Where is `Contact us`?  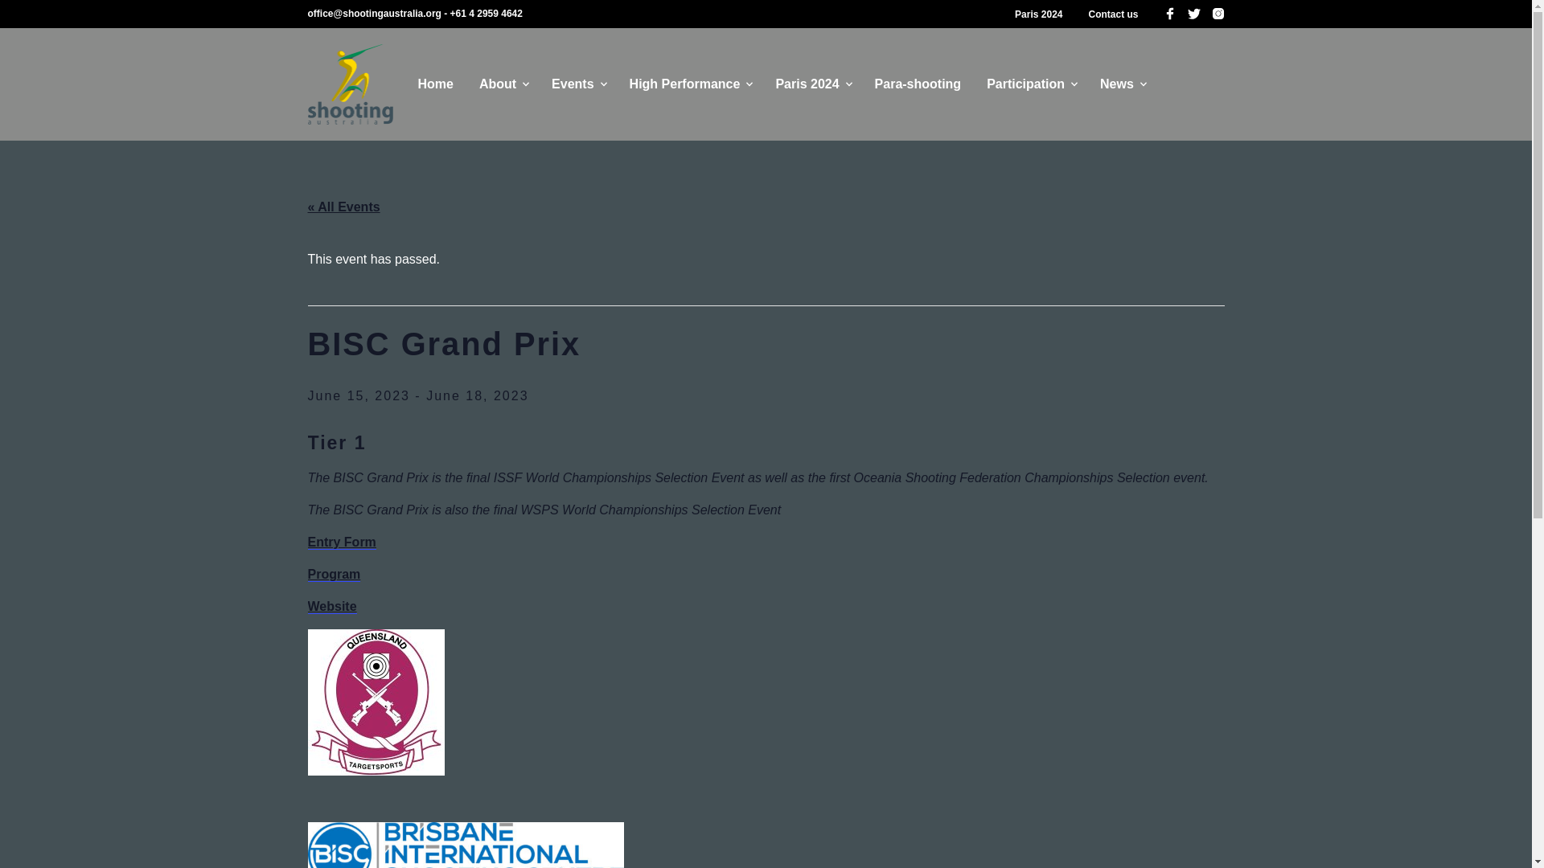
Contact us is located at coordinates (1113, 14).